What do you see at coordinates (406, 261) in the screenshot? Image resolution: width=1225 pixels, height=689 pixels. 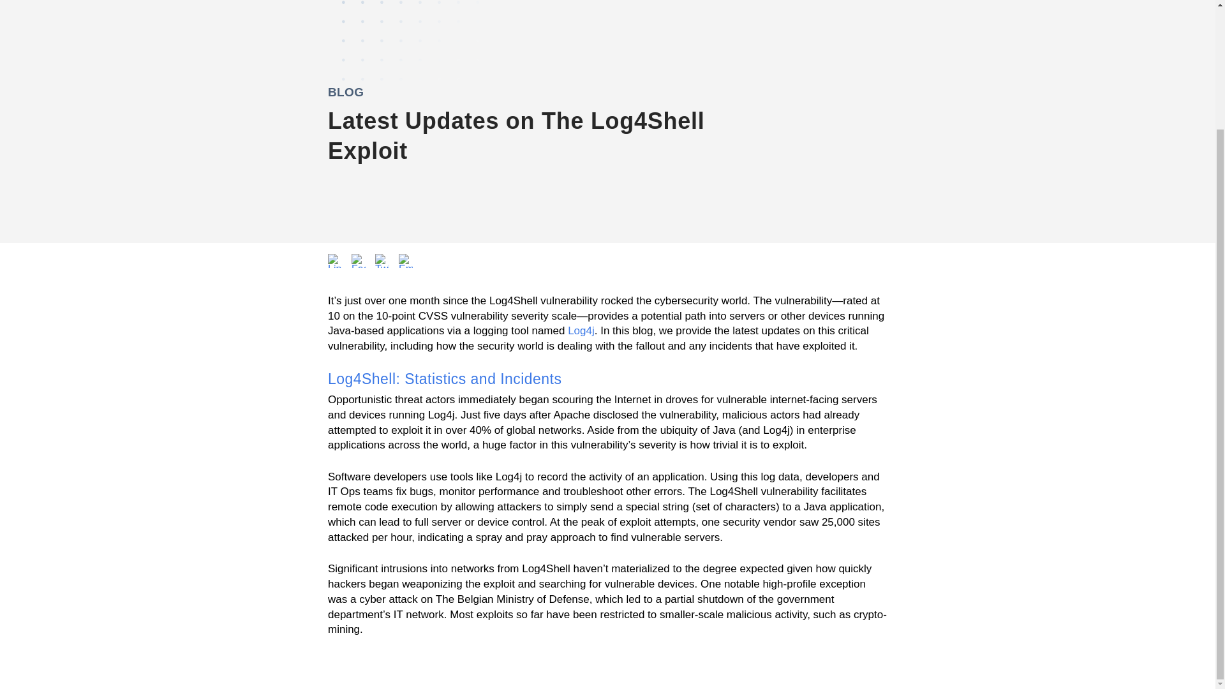 I see `Email` at bounding box center [406, 261].